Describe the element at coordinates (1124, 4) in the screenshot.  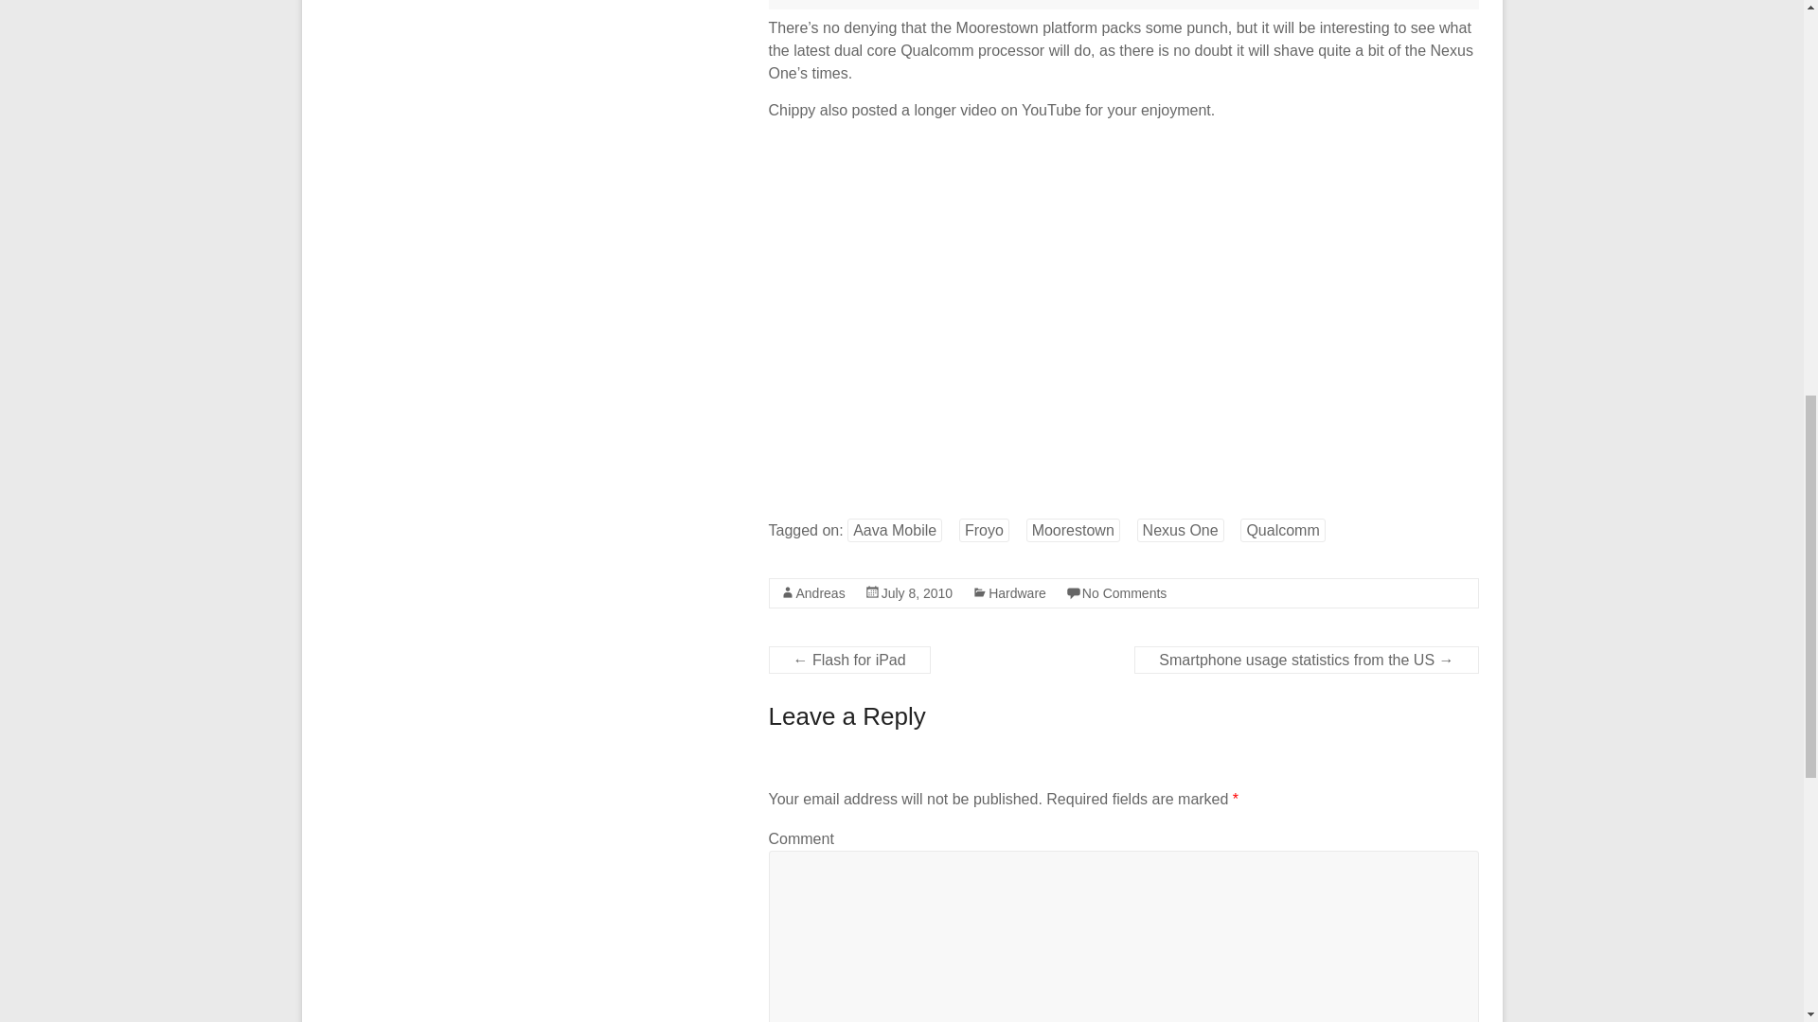
I see `Advertisement` at that location.